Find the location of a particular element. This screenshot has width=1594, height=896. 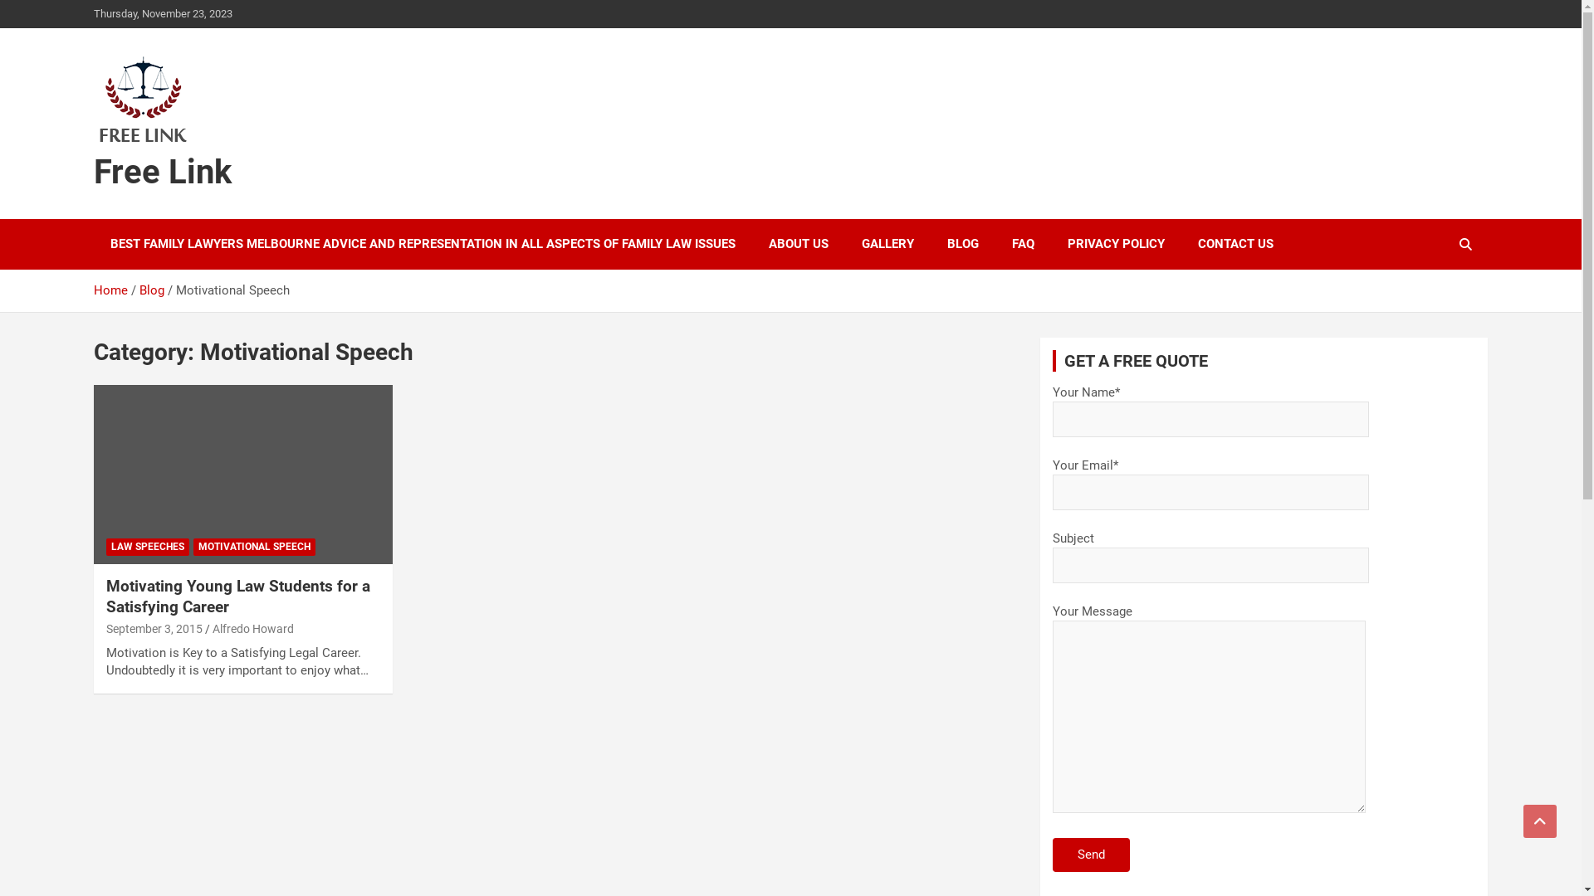

Blog is located at coordinates (152, 290).